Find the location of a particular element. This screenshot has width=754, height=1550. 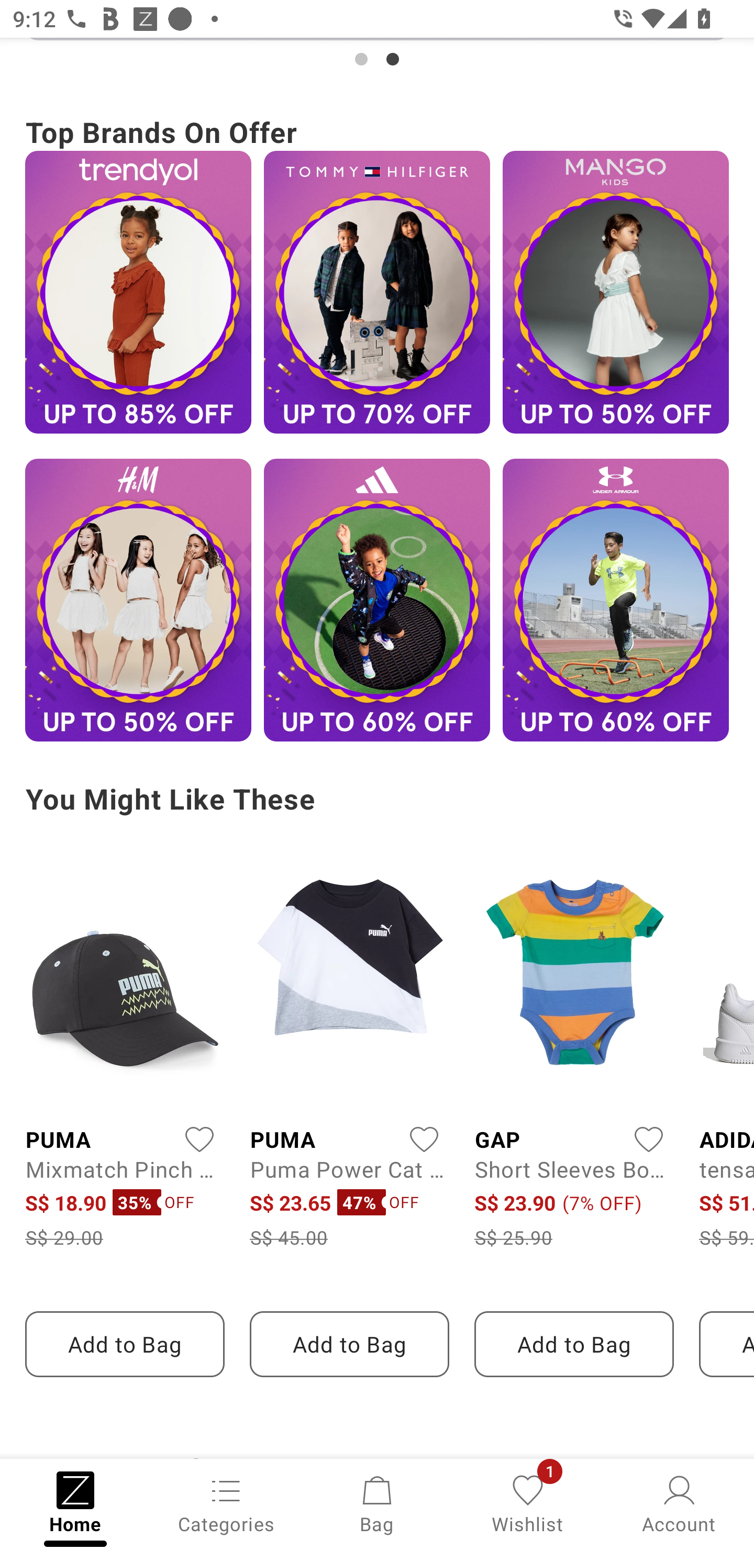

Campaign banner is located at coordinates (616, 292).